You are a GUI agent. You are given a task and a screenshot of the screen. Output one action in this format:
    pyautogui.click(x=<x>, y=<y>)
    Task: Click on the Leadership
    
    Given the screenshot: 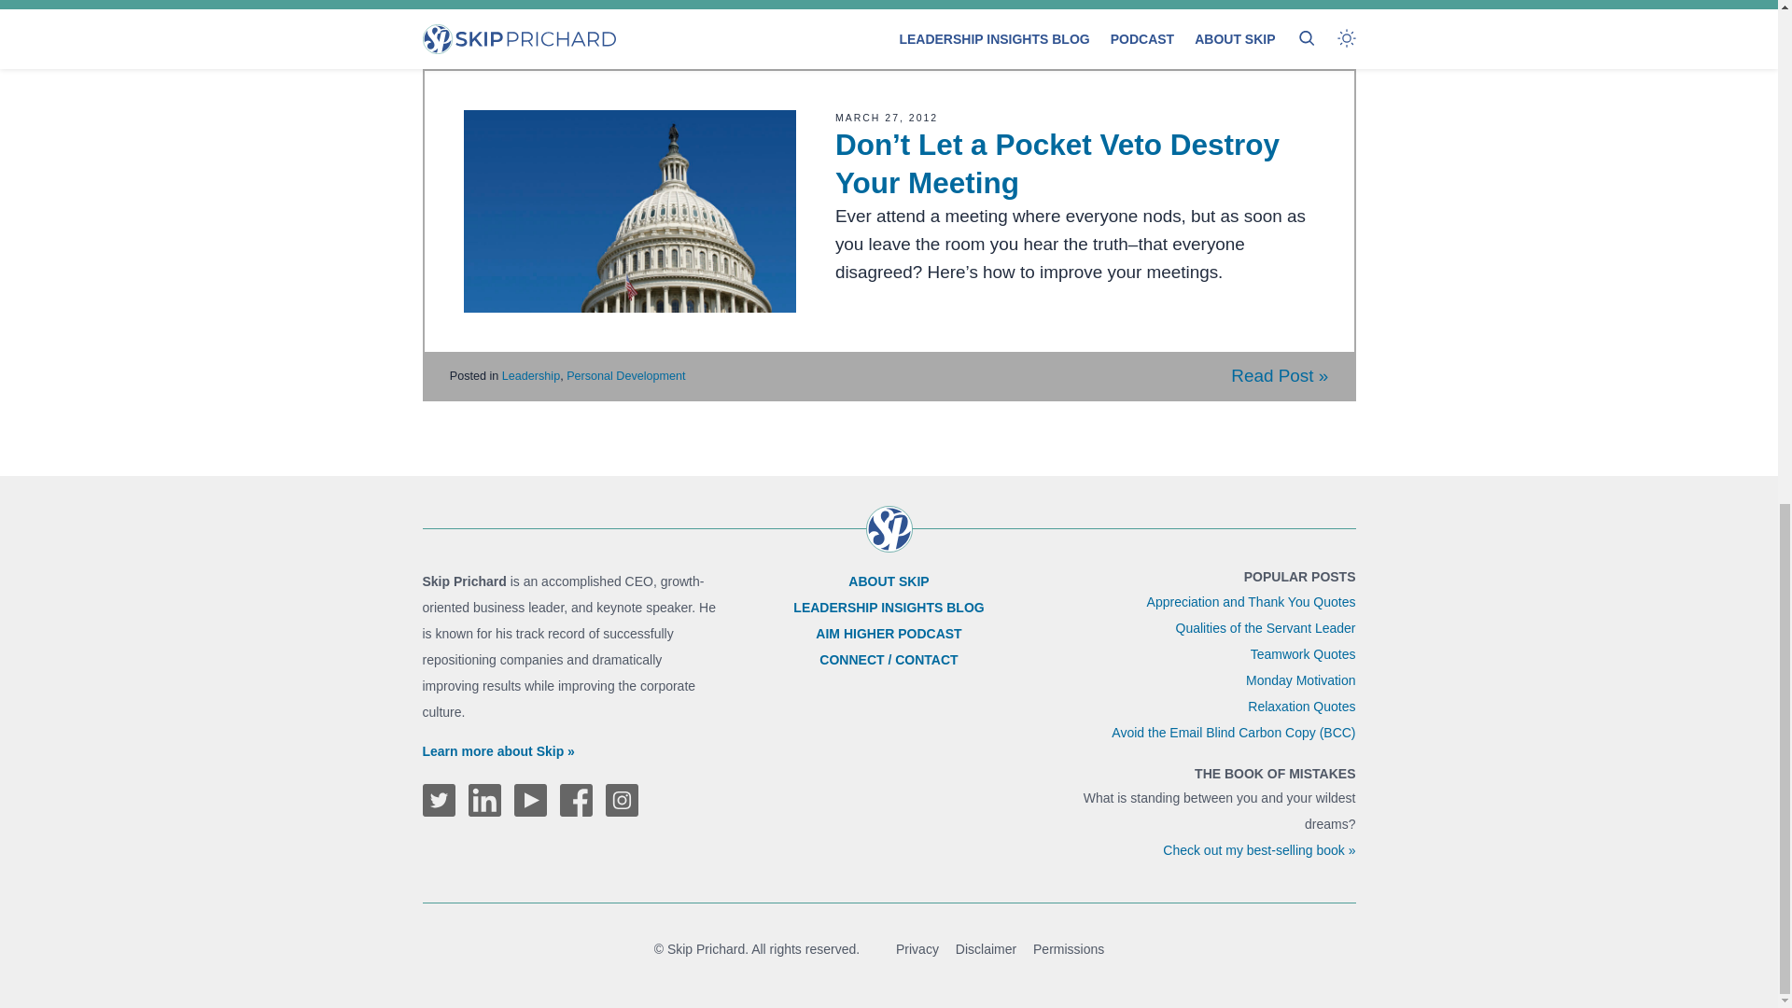 What is the action you would take?
    pyautogui.click(x=530, y=376)
    